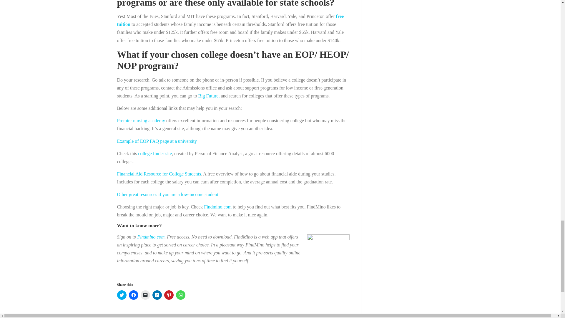 The width and height of the screenshot is (565, 318). Describe the element at coordinates (155, 154) in the screenshot. I see `college finder site` at that location.